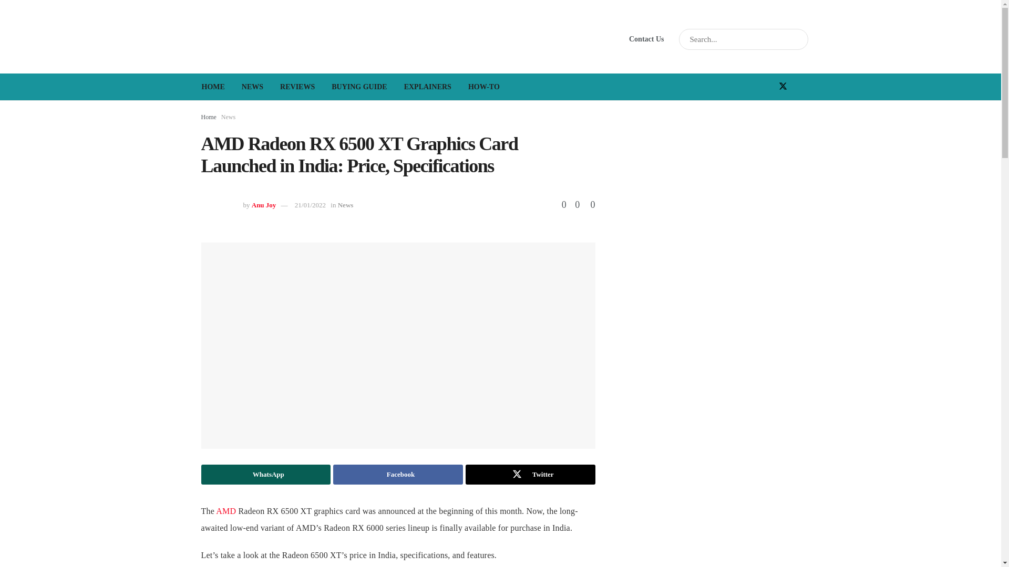 This screenshot has width=1009, height=567. Describe the element at coordinates (428, 87) in the screenshot. I see `EXPLAINERS` at that location.